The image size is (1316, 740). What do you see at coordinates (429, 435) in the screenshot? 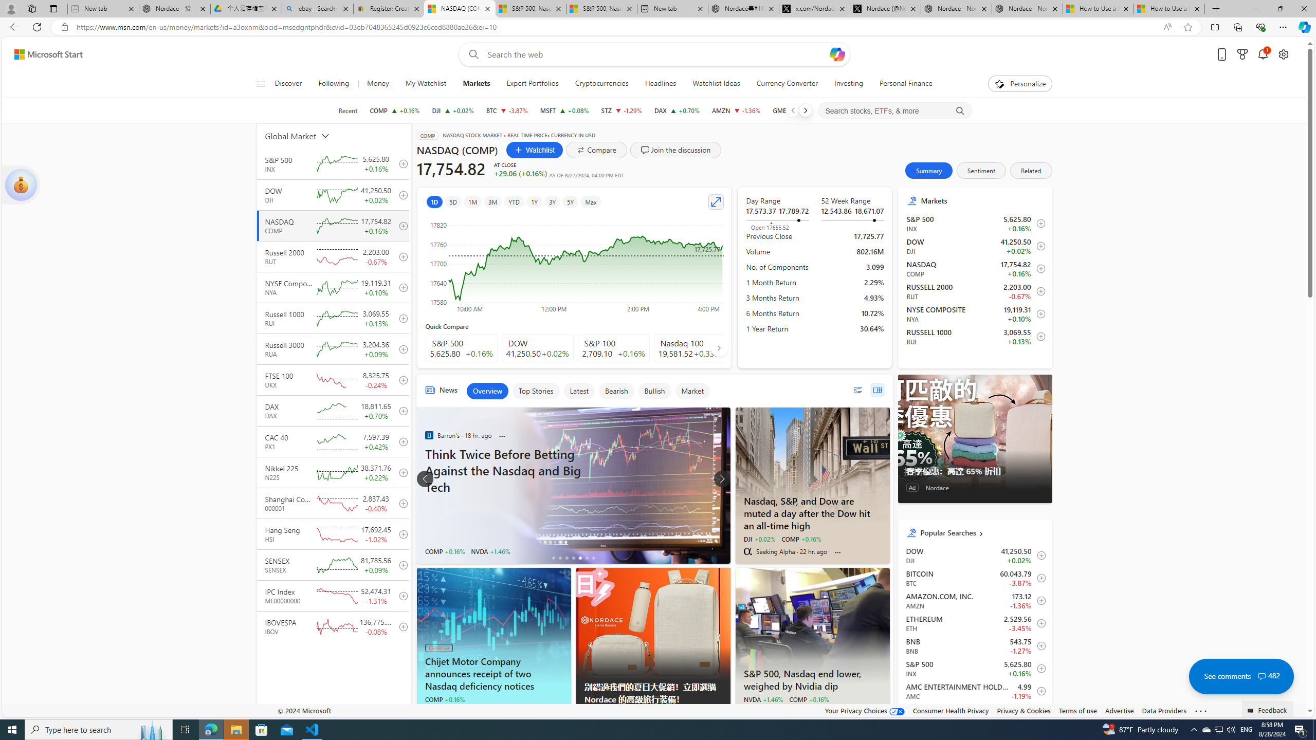
I see `Barron's` at bounding box center [429, 435].